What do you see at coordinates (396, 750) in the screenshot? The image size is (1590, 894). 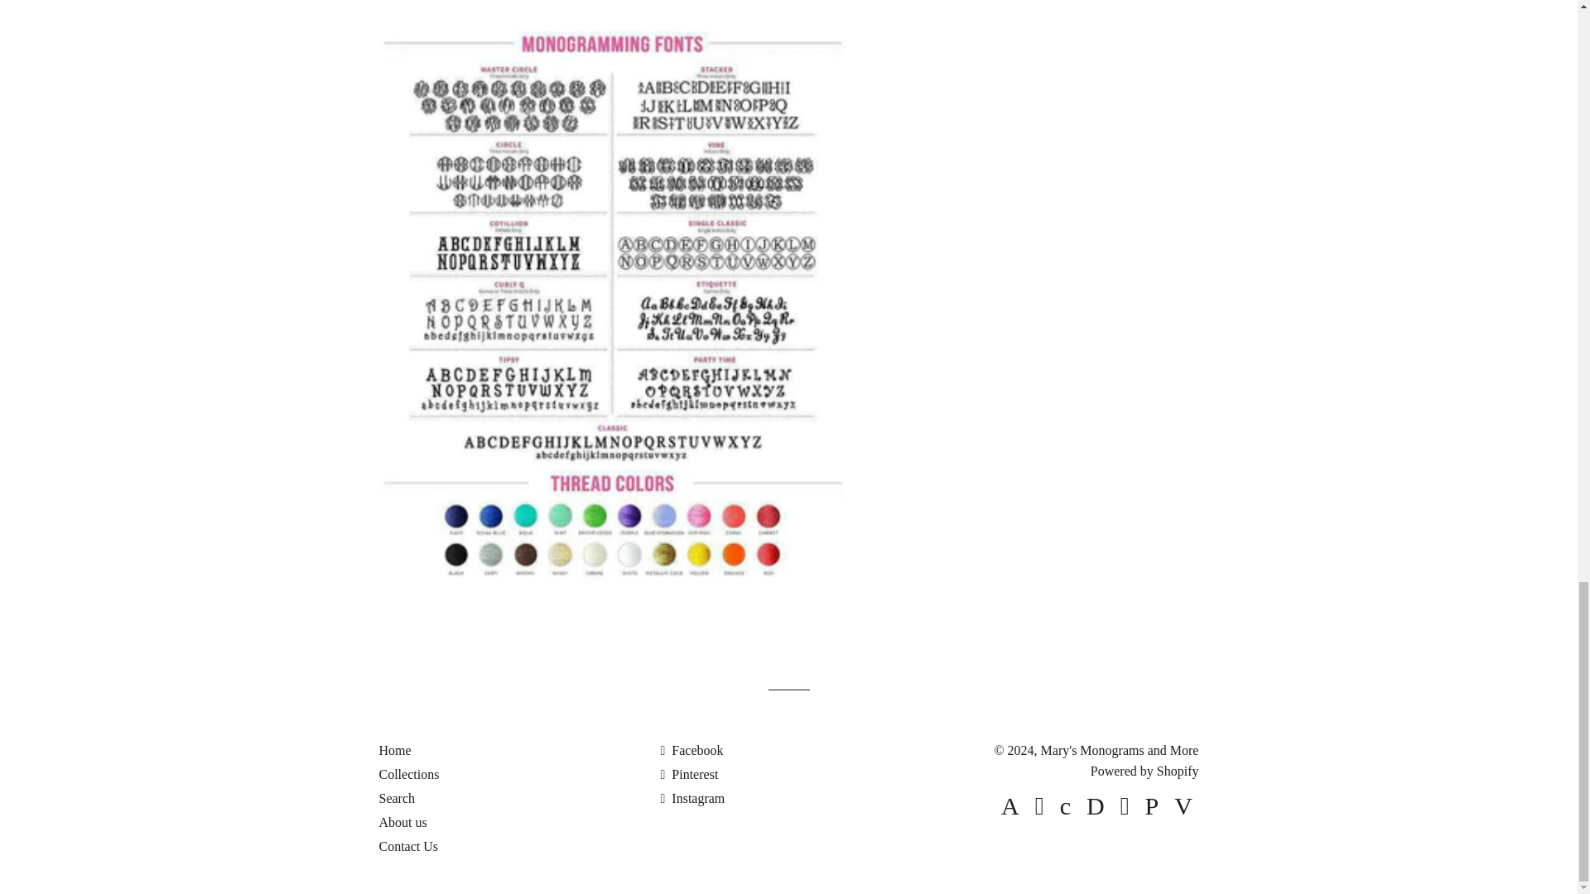 I see `Home` at bounding box center [396, 750].